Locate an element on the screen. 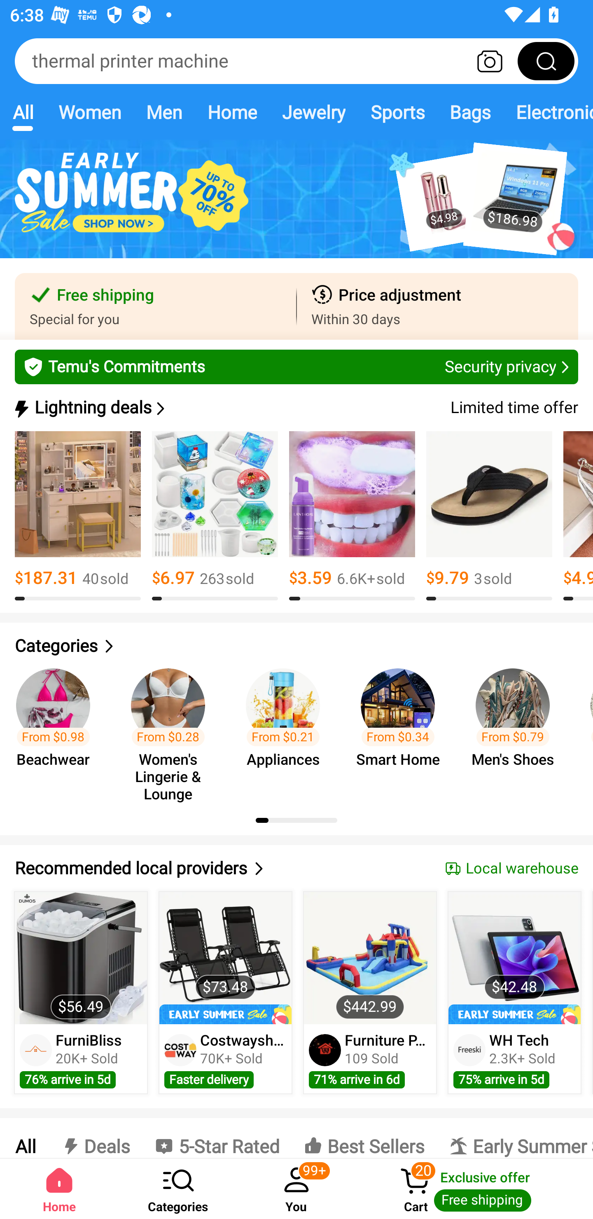  5-Star Rated 5-Star Rated 5-Star Rated is located at coordinates (217, 1138).